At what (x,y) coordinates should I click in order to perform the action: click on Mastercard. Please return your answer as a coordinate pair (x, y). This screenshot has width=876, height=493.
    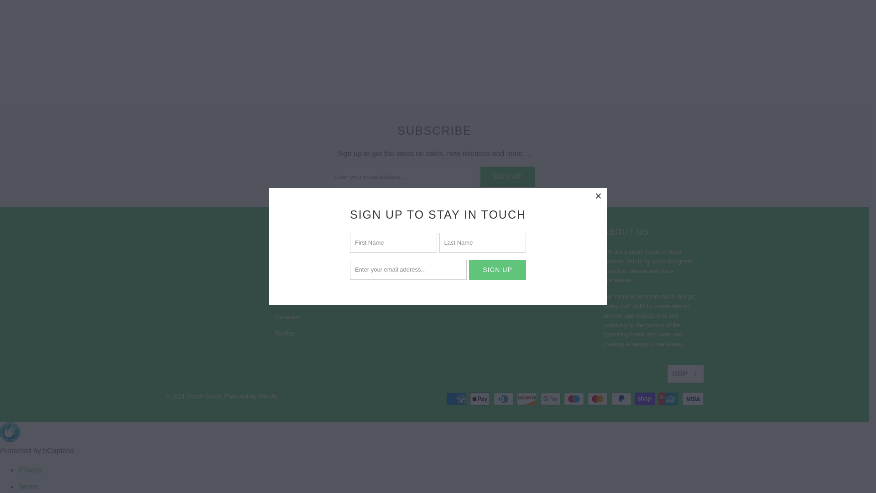
    Looking at the image, I should click on (599, 399).